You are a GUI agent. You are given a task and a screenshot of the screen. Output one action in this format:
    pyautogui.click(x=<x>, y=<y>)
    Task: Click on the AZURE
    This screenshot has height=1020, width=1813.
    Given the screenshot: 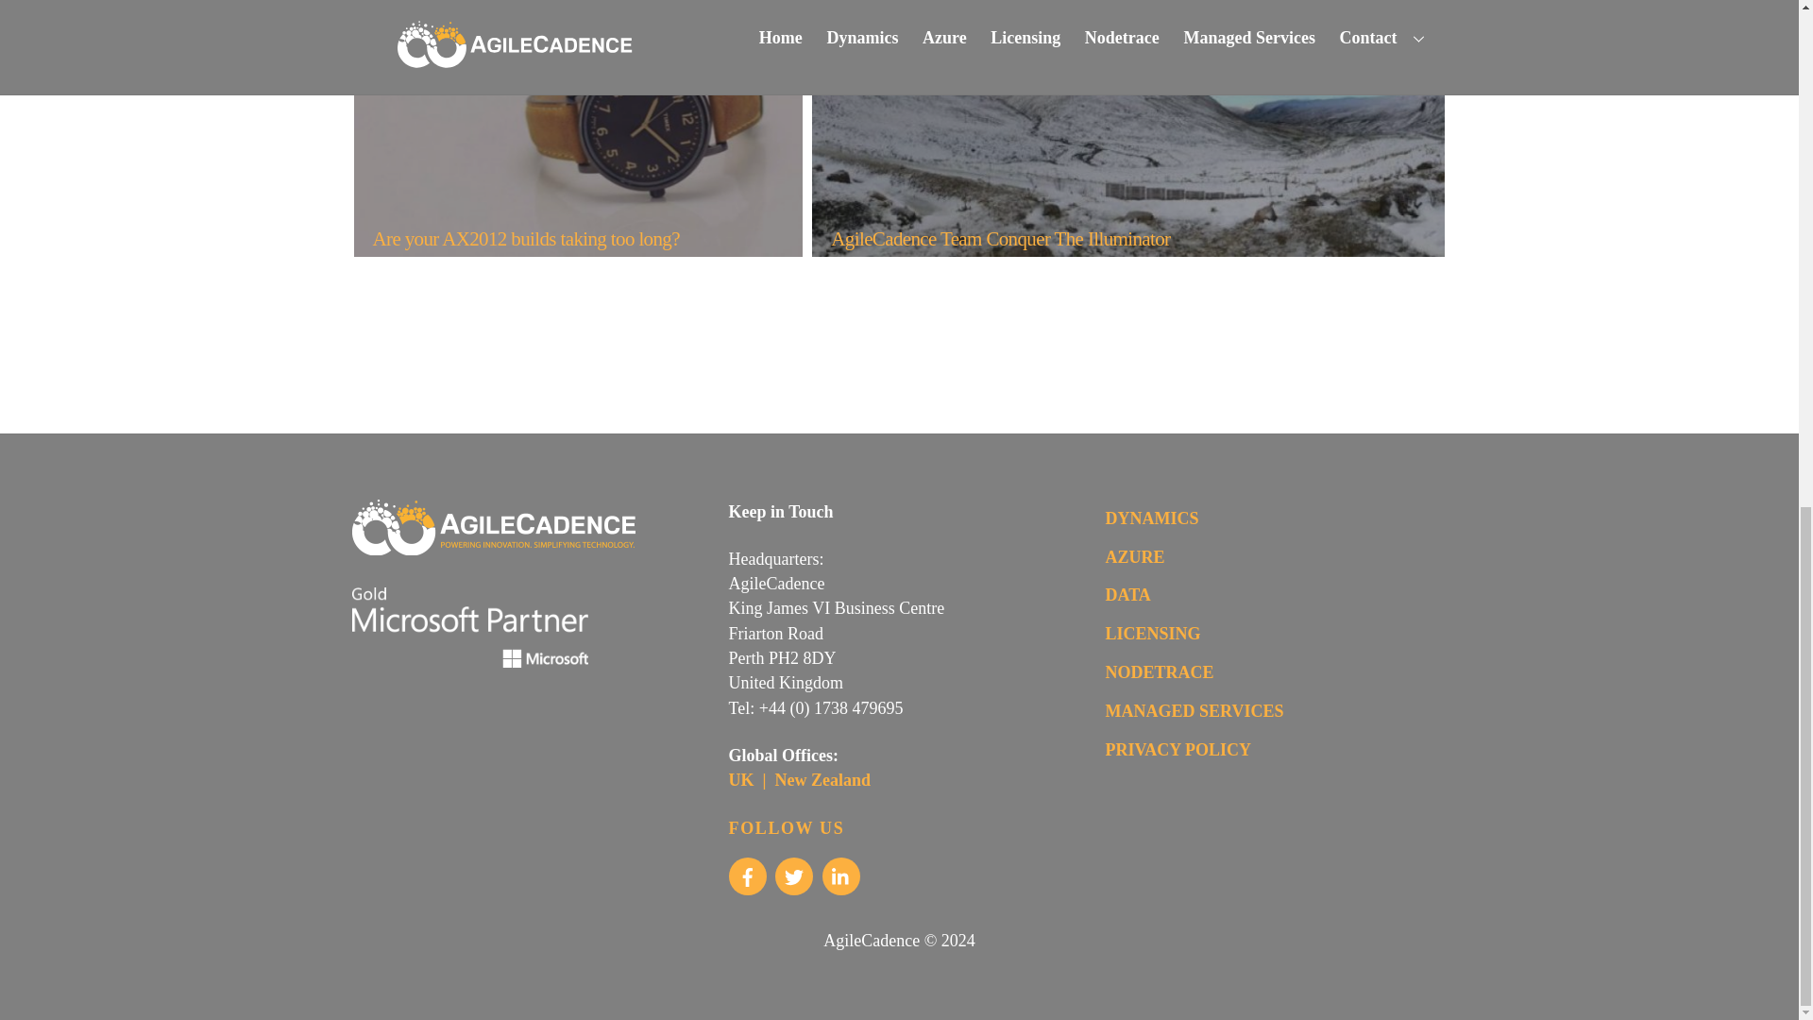 What is the action you would take?
    pyautogui.click(x=1135, y=557)
    